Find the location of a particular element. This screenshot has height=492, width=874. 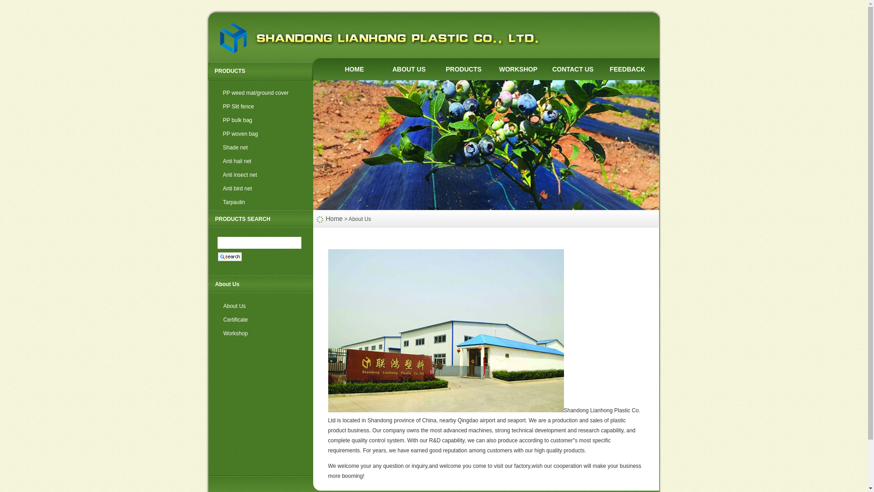

Certificate is located at coordinates (260, 320).